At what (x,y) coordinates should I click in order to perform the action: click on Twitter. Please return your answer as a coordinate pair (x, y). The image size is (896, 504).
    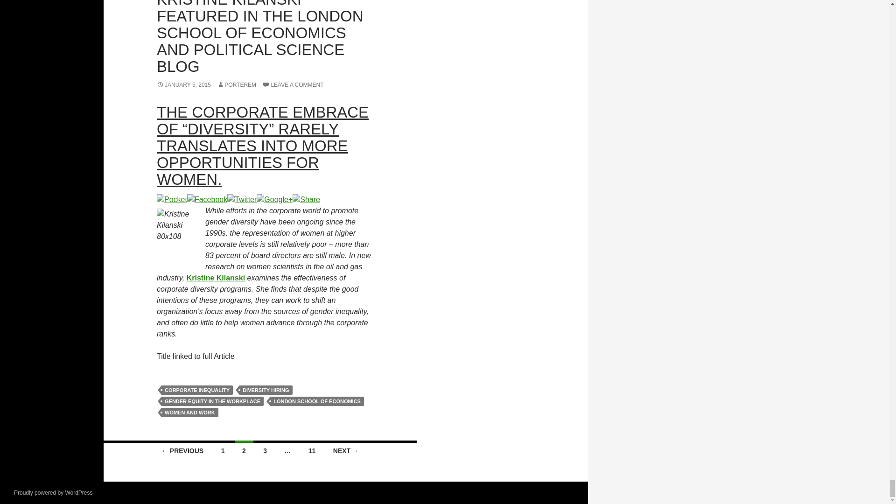
    Looking at the image, I should click on (242, 199).